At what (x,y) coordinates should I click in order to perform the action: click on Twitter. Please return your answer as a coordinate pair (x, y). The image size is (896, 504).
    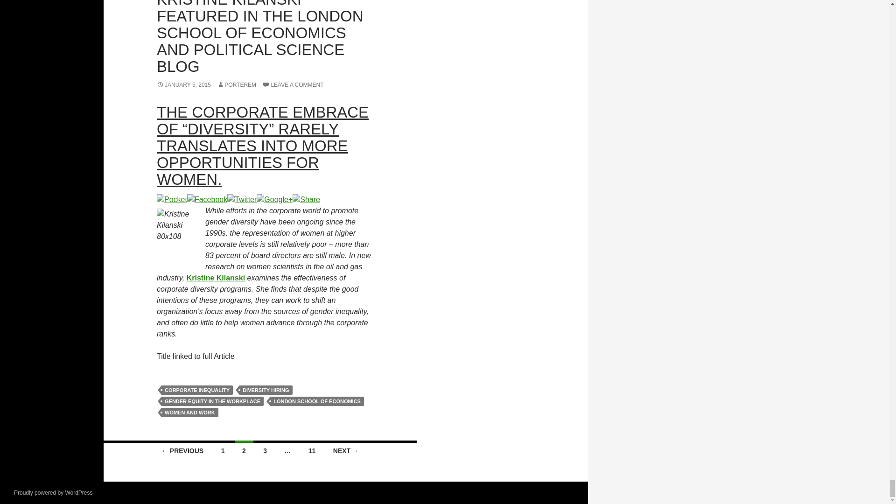
    Looking at the image, I should click on (242, 199).